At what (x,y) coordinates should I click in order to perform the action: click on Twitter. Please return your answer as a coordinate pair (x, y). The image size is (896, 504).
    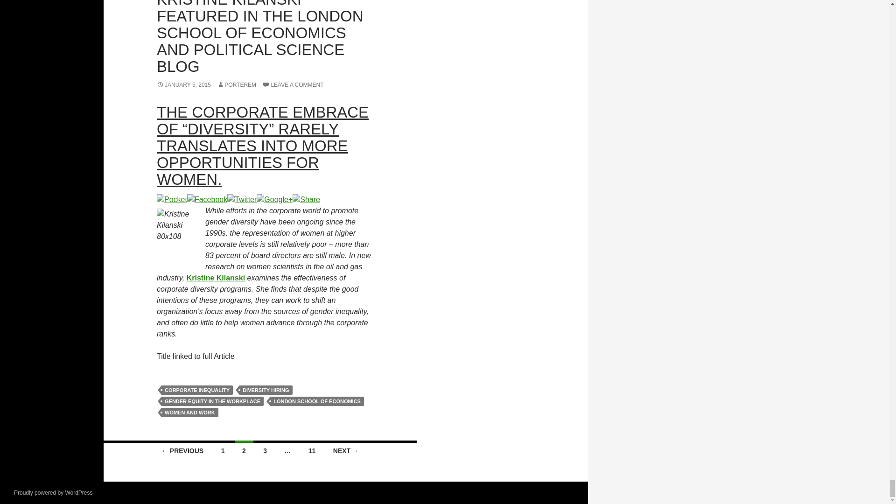
    Looking at the image, I should click on (242, 199).